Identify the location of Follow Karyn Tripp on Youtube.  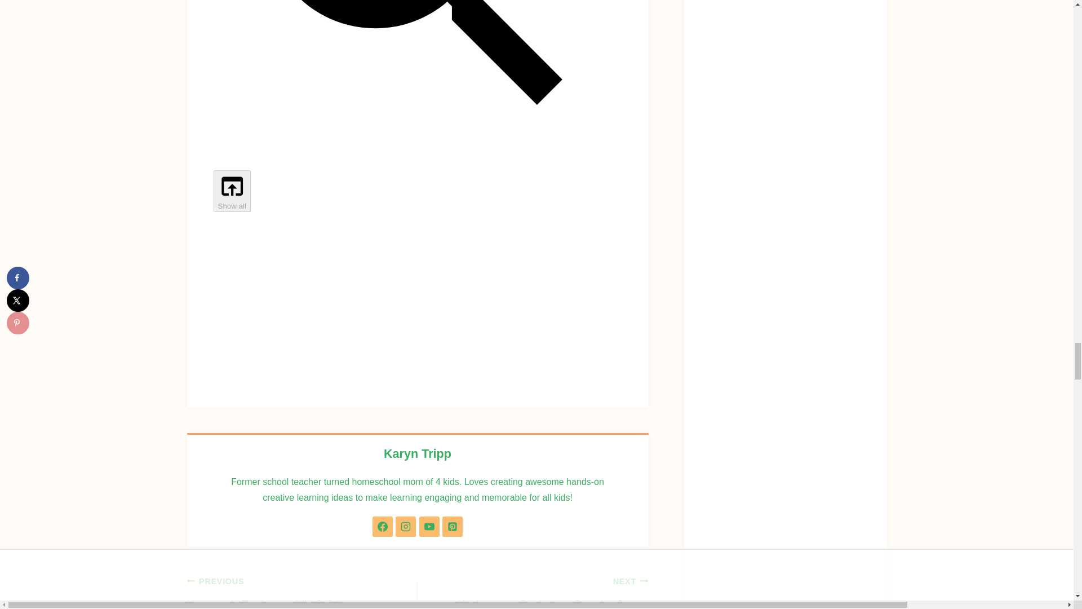
(429, 526).